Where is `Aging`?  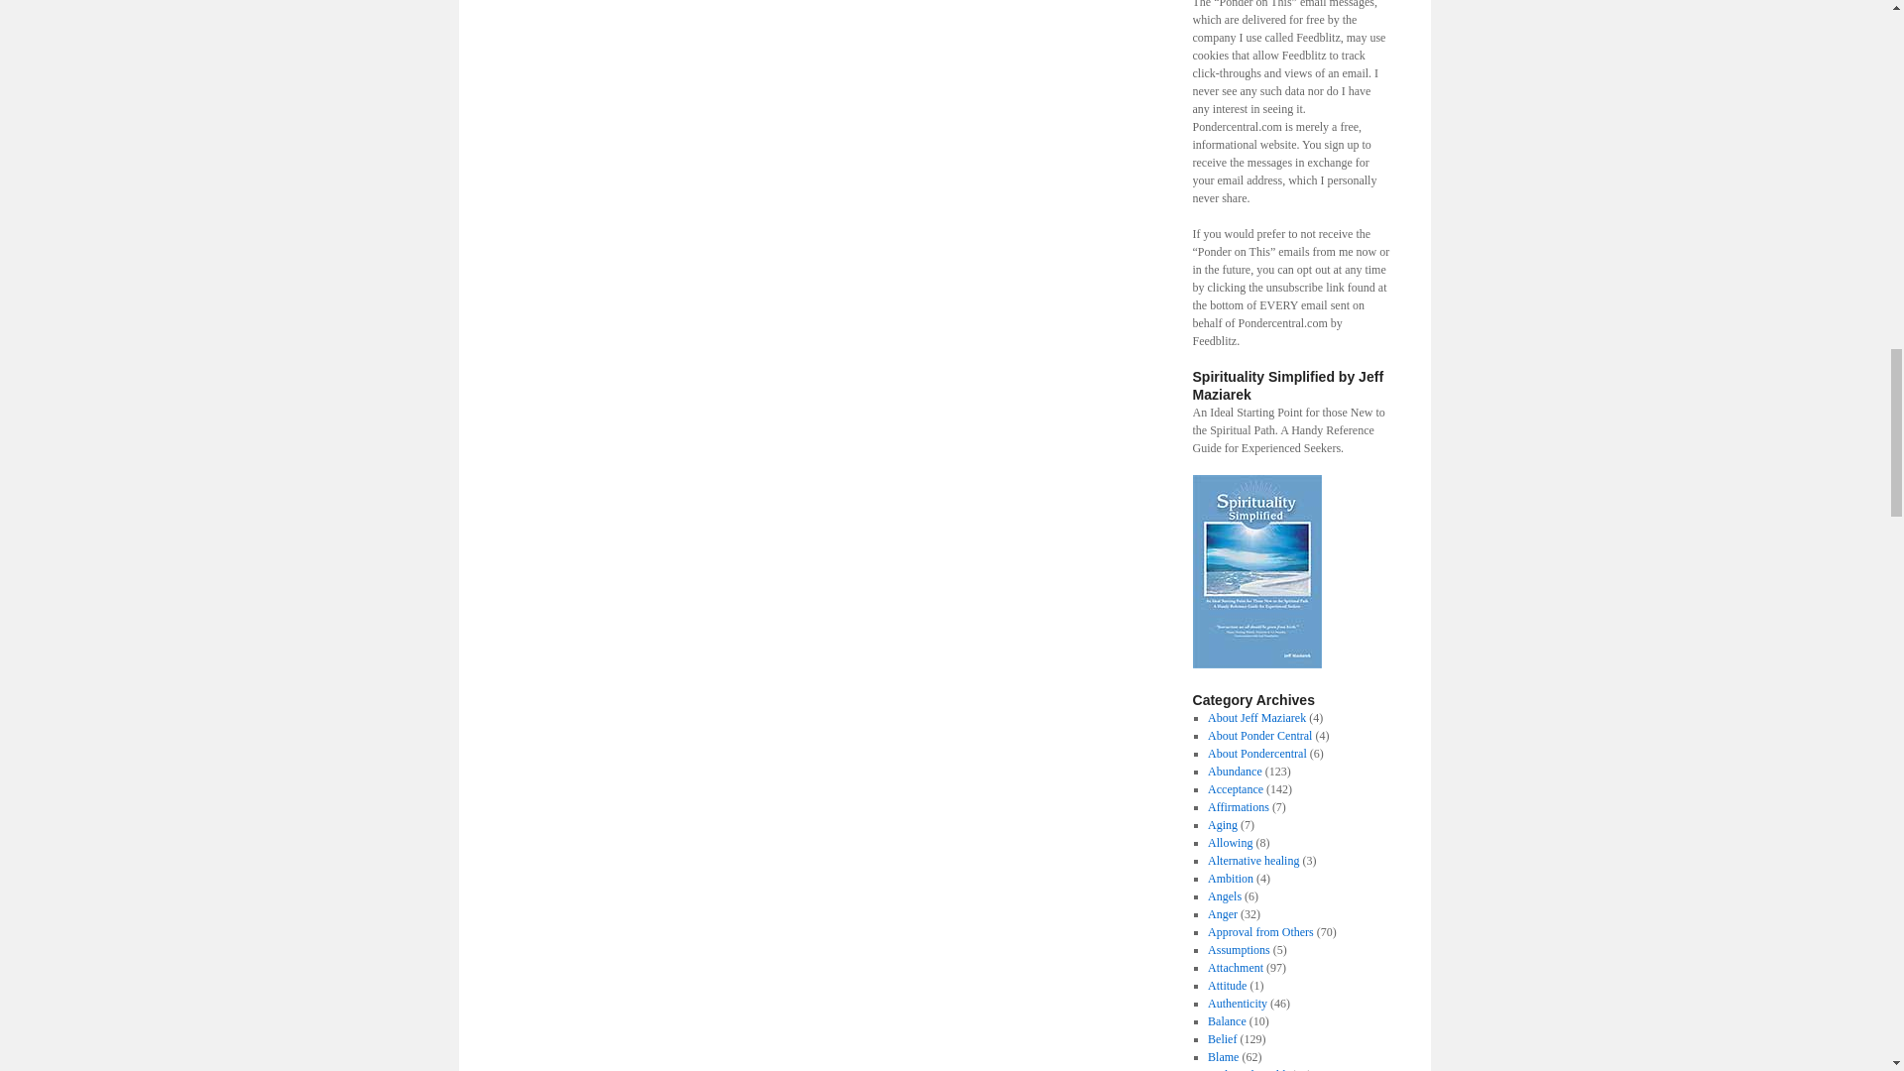 Aging is located at coordinates (1222, 825).